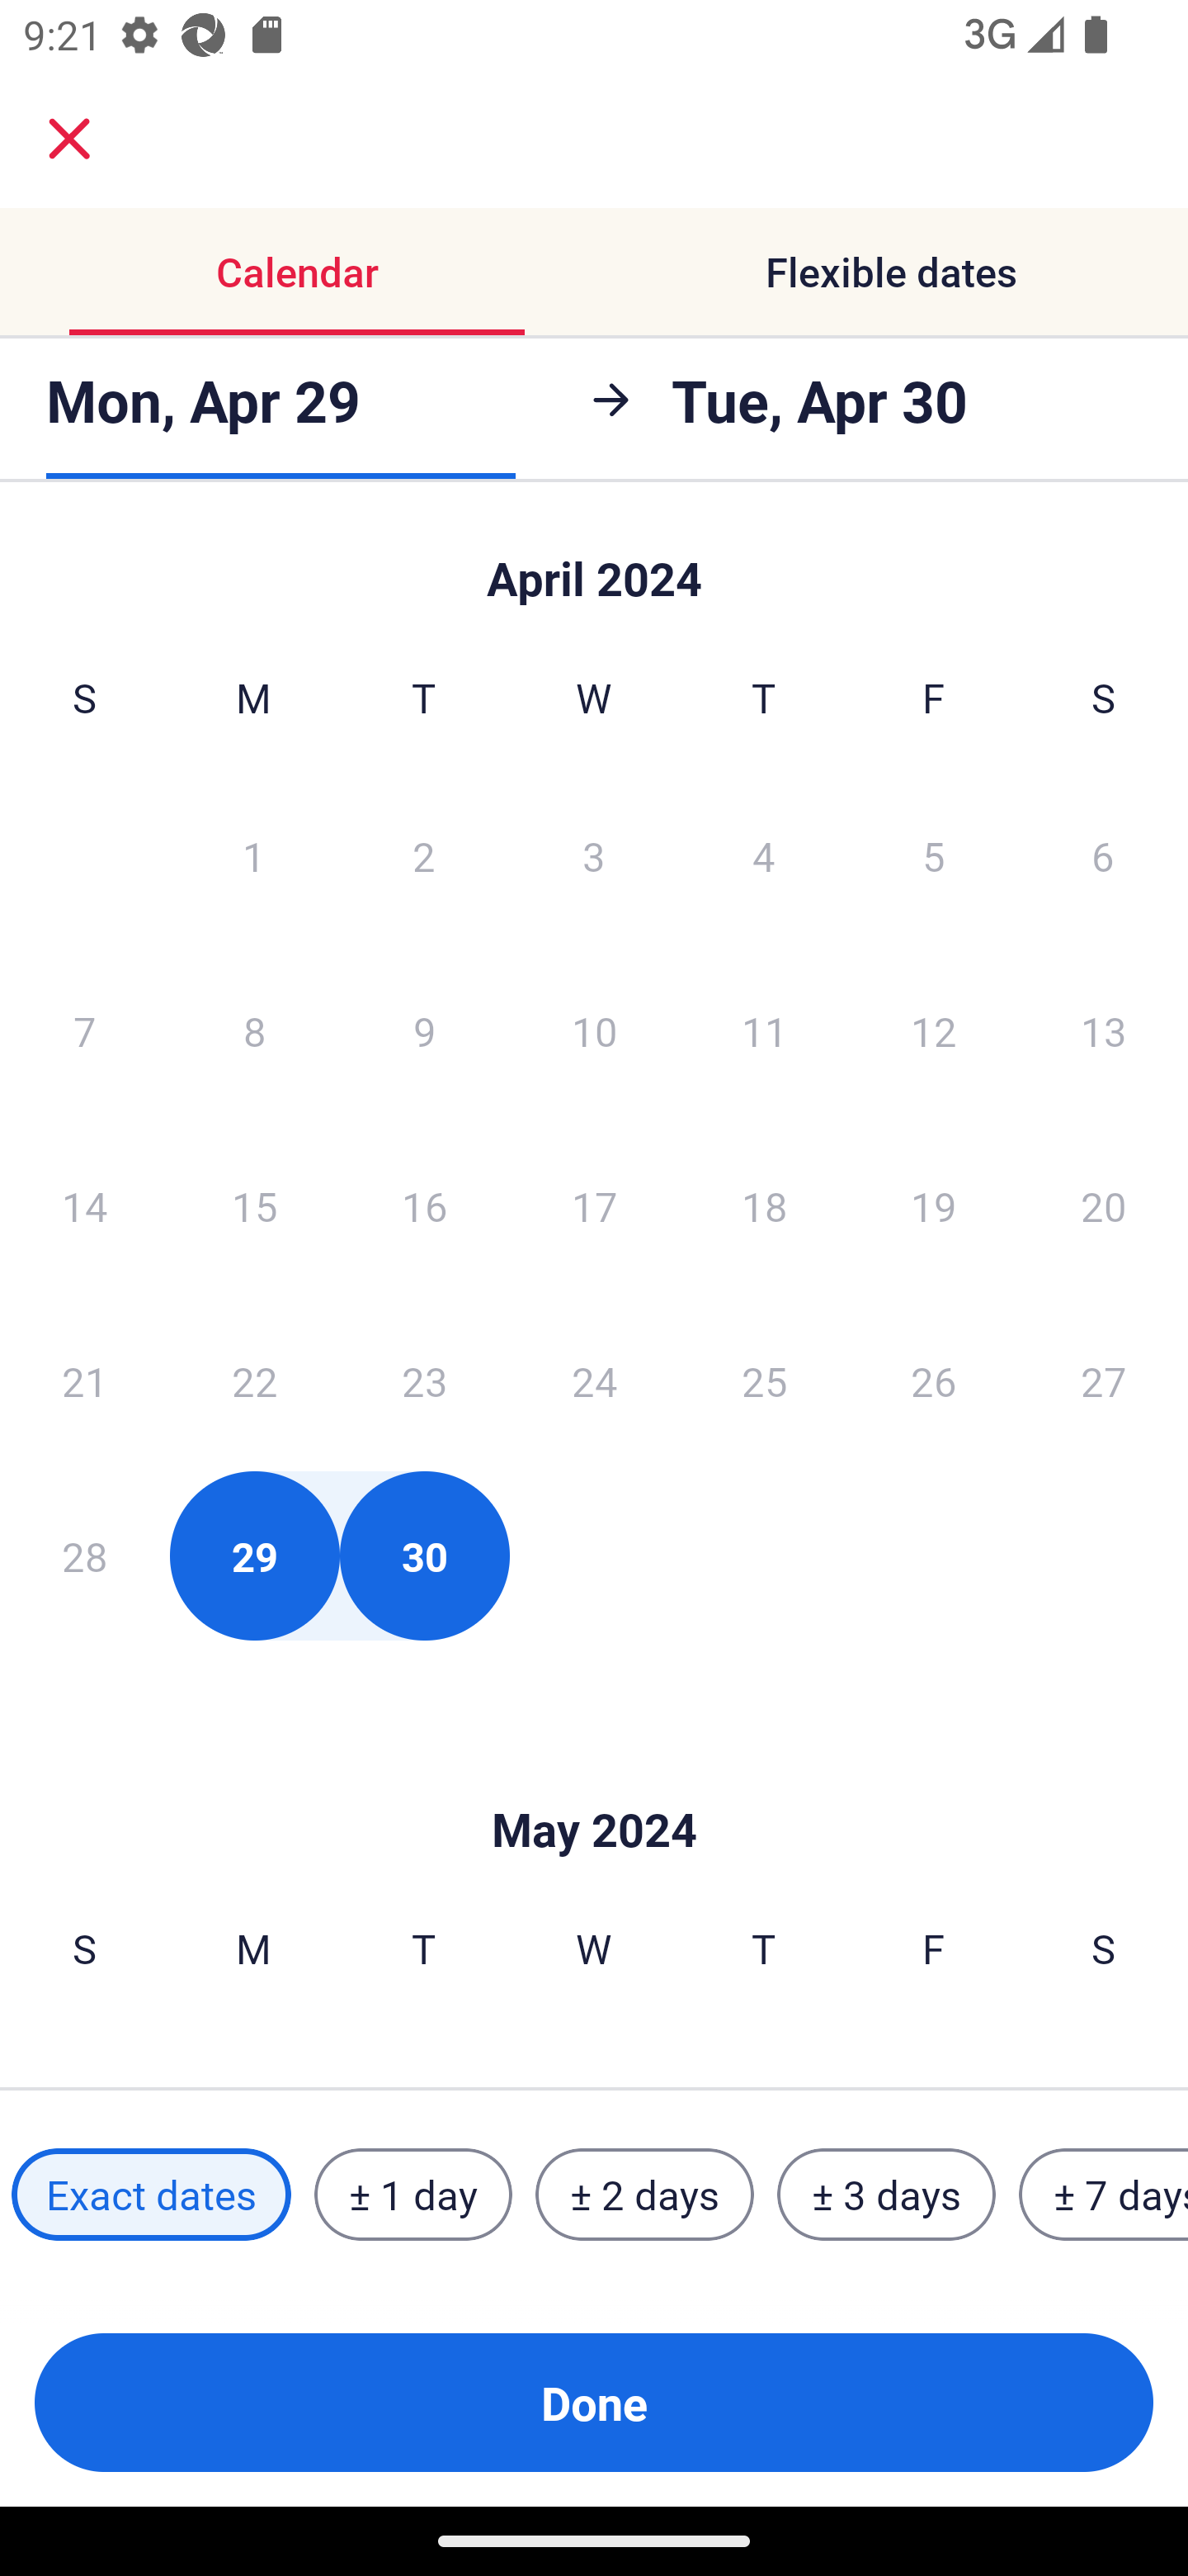 This screenshot has width=1188, height=2576. What do you see at coordinates (886, 2195) in the screenshot?
I see `± 3 days` at bounding box center [886, 2195].